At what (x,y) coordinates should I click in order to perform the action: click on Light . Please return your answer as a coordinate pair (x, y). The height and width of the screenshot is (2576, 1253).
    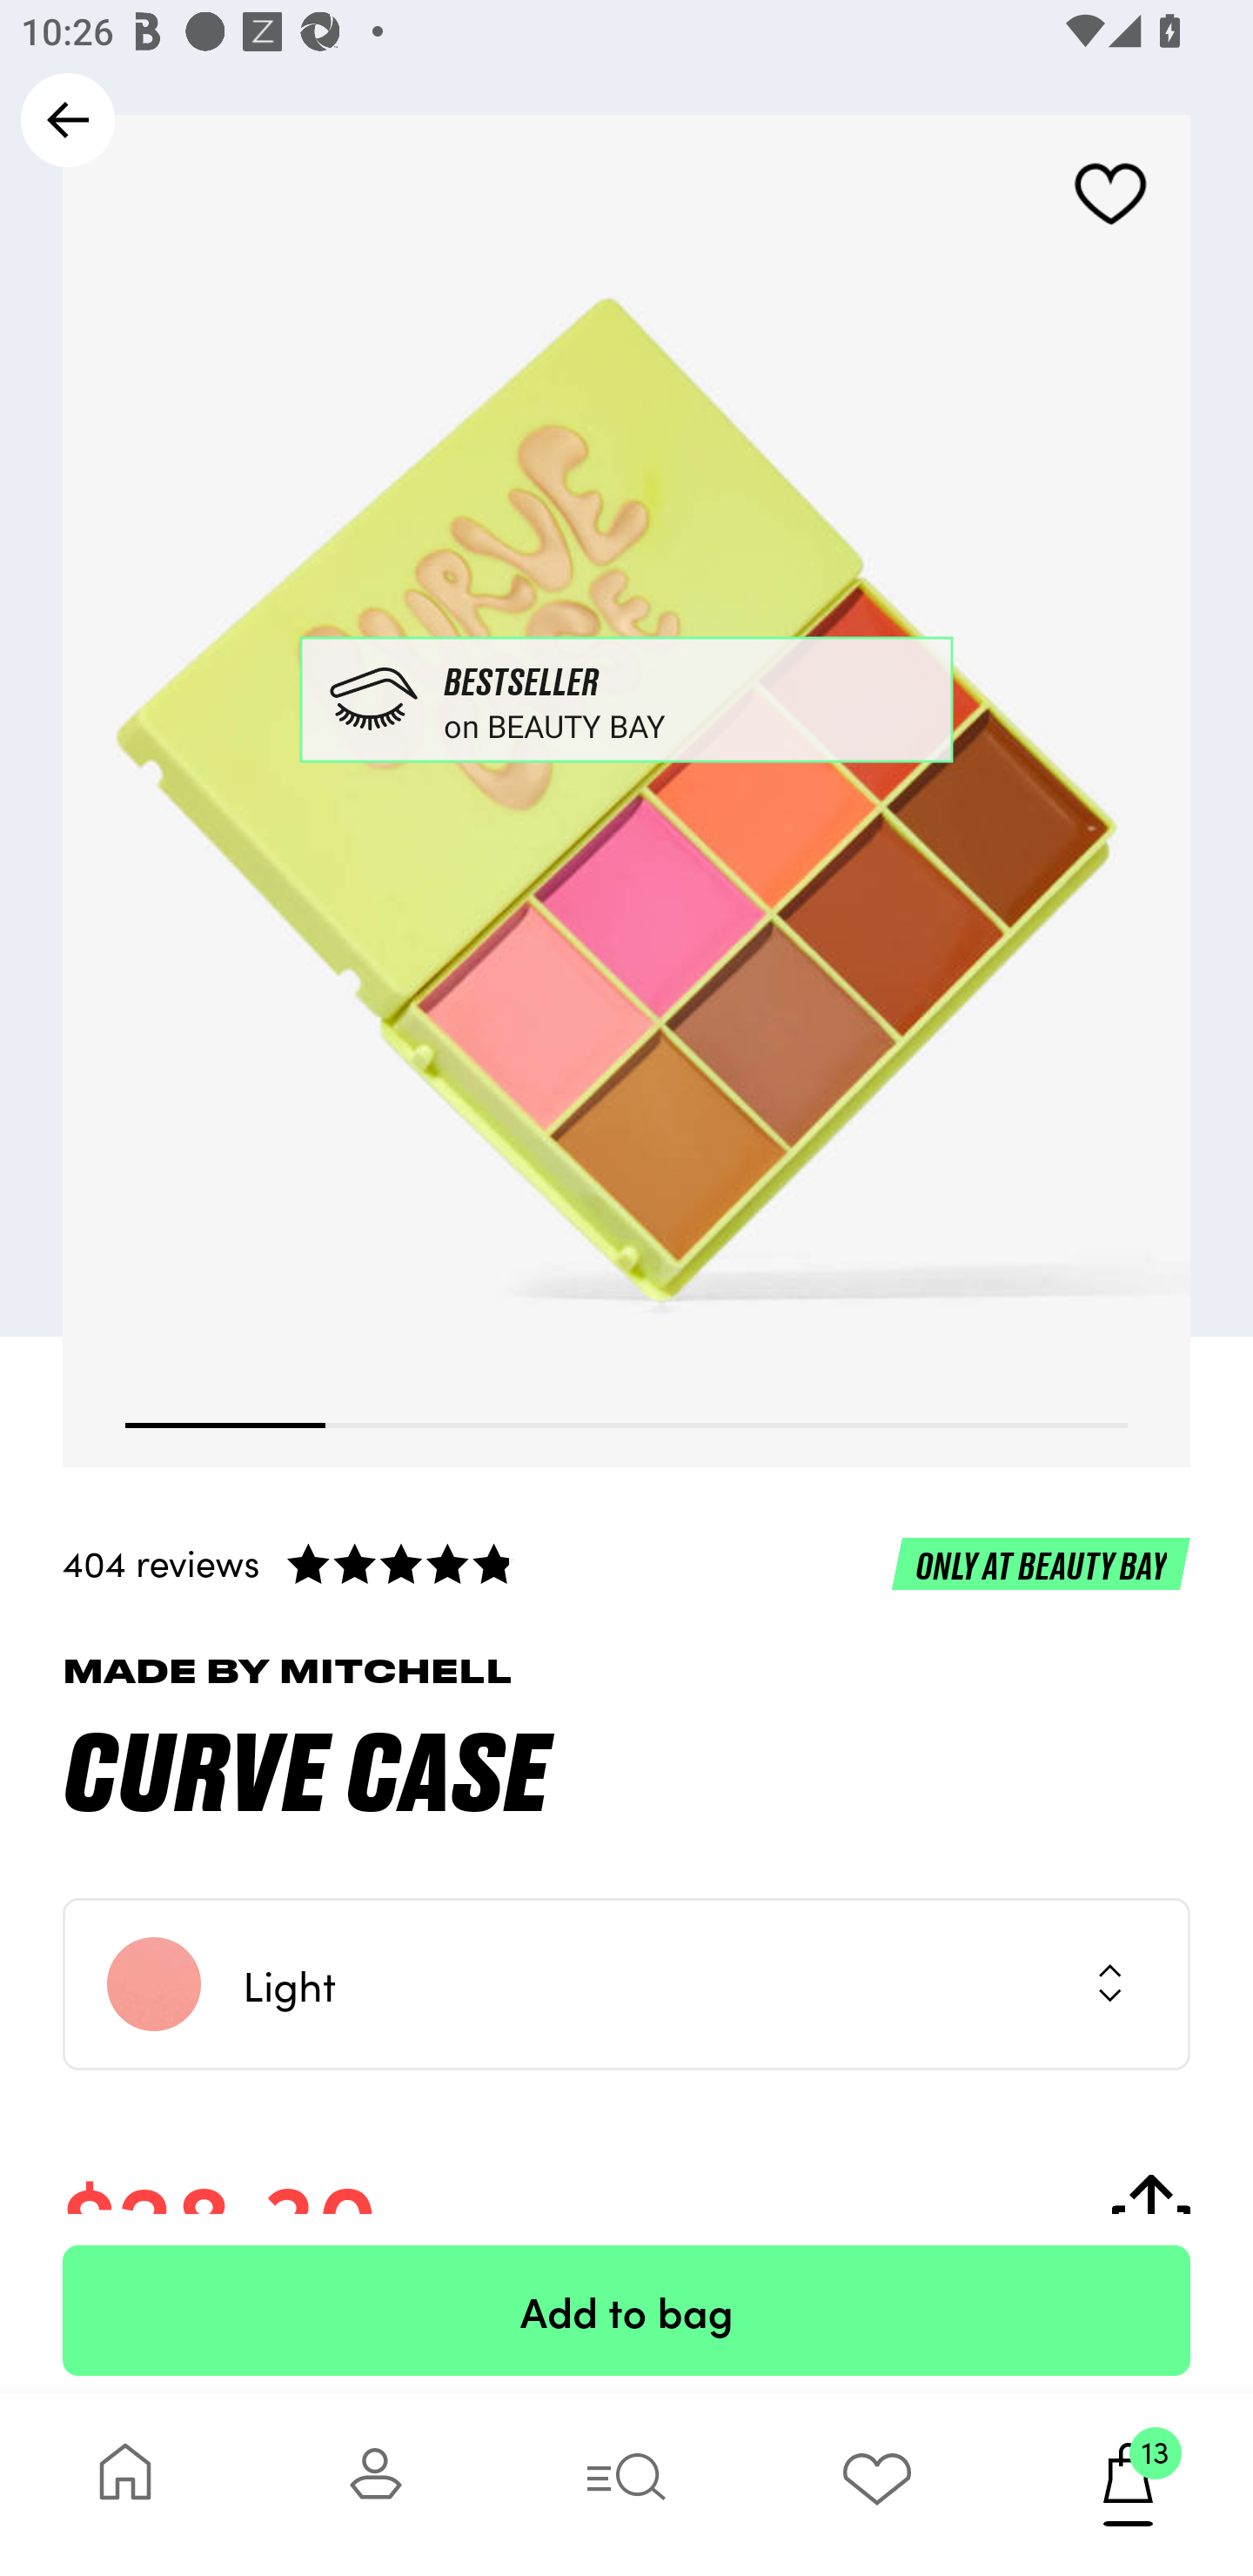
    Looking at the image, I should click on (626, 1984).